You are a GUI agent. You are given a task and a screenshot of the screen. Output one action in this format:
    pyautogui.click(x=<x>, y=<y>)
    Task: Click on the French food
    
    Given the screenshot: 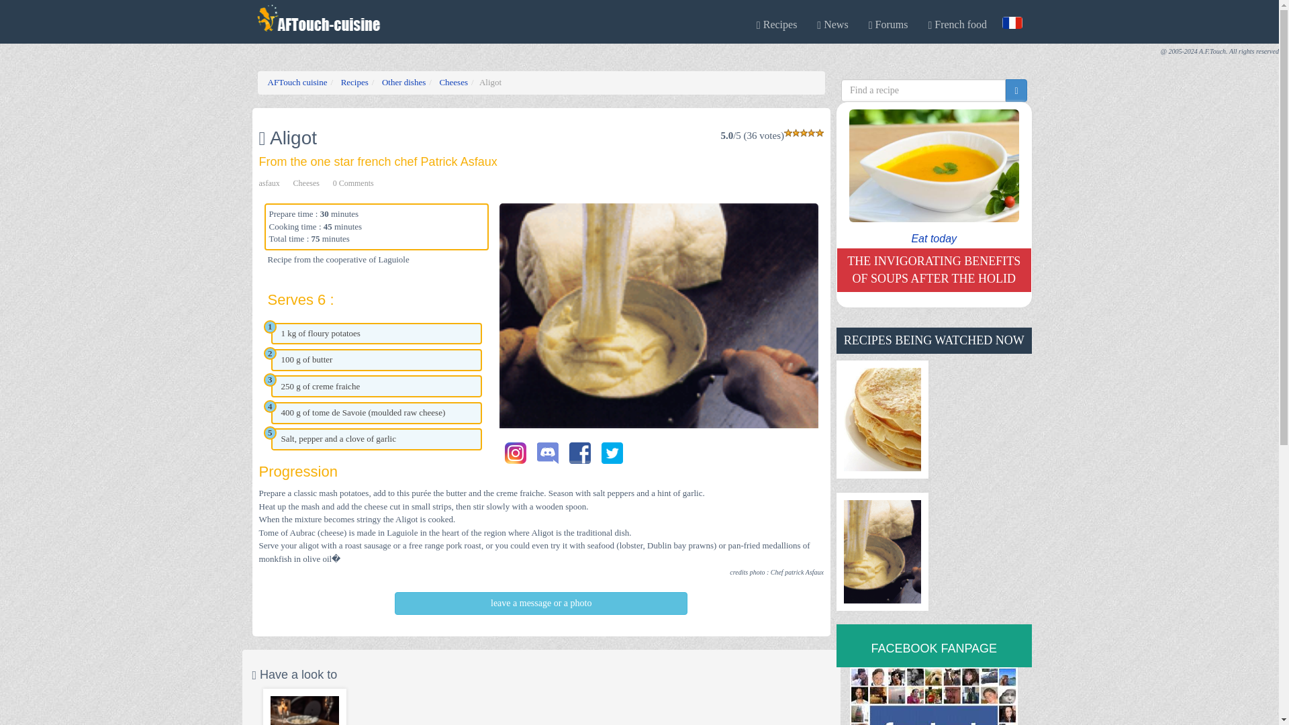 What is the action you would take?
    pyautogui.click(x=957, y=25)
    